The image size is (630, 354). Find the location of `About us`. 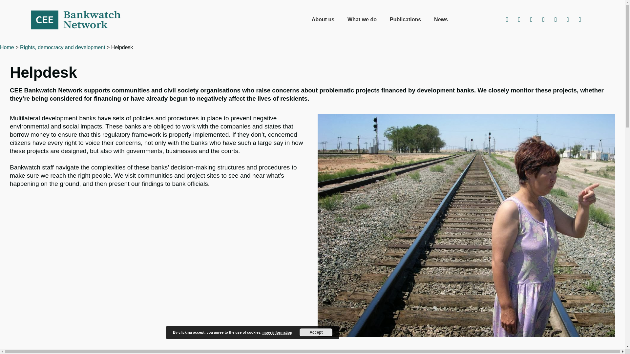

About us is located at coordinates (323, 20).